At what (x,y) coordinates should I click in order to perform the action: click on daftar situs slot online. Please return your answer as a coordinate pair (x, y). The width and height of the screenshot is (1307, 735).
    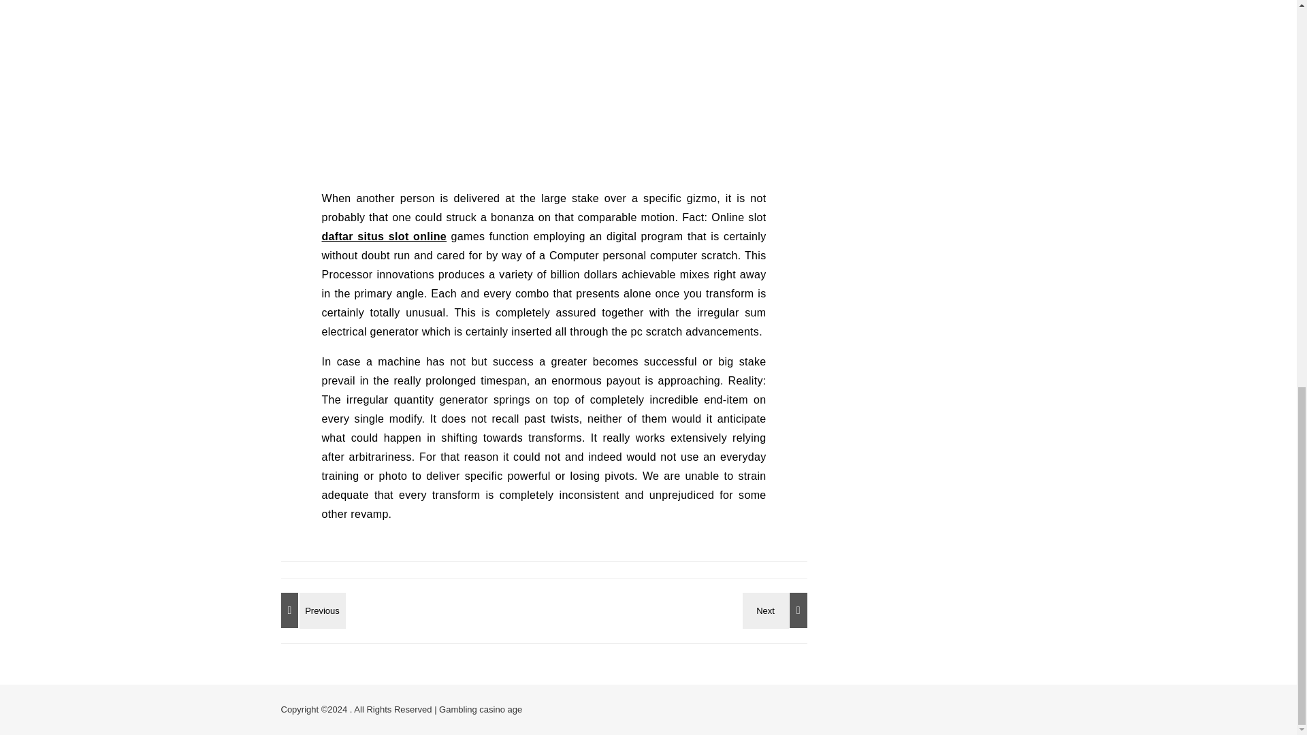
    Looking at the image, I should click on (384, 237).